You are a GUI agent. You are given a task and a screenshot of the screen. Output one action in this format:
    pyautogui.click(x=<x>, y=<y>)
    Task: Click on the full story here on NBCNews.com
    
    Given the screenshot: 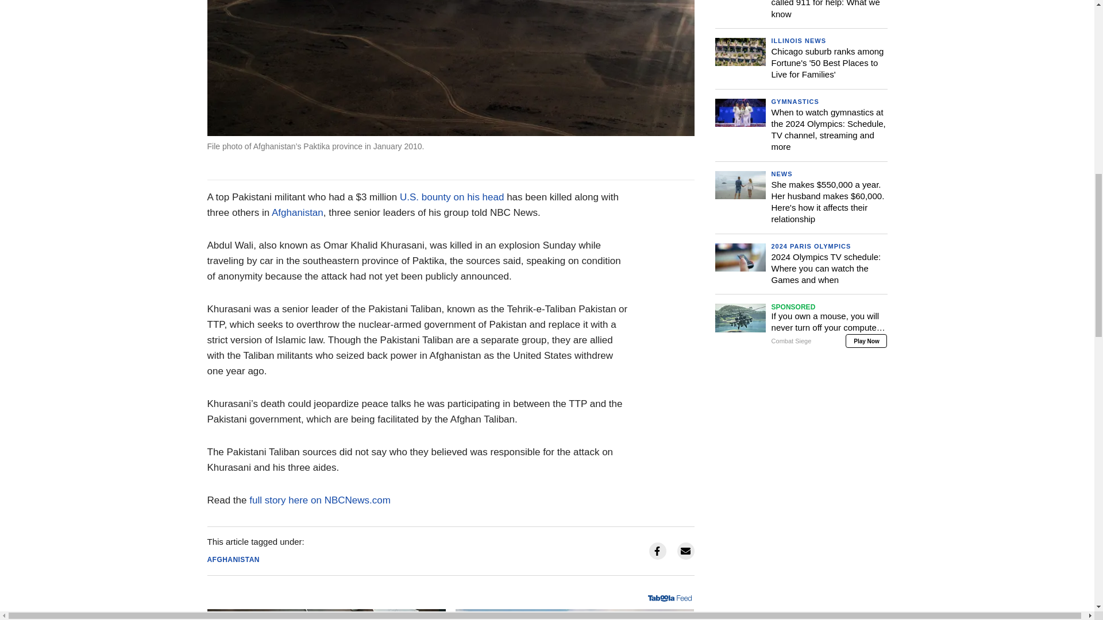 What is the action you would take?
    pyautogui.click(x=319, y=500)
    